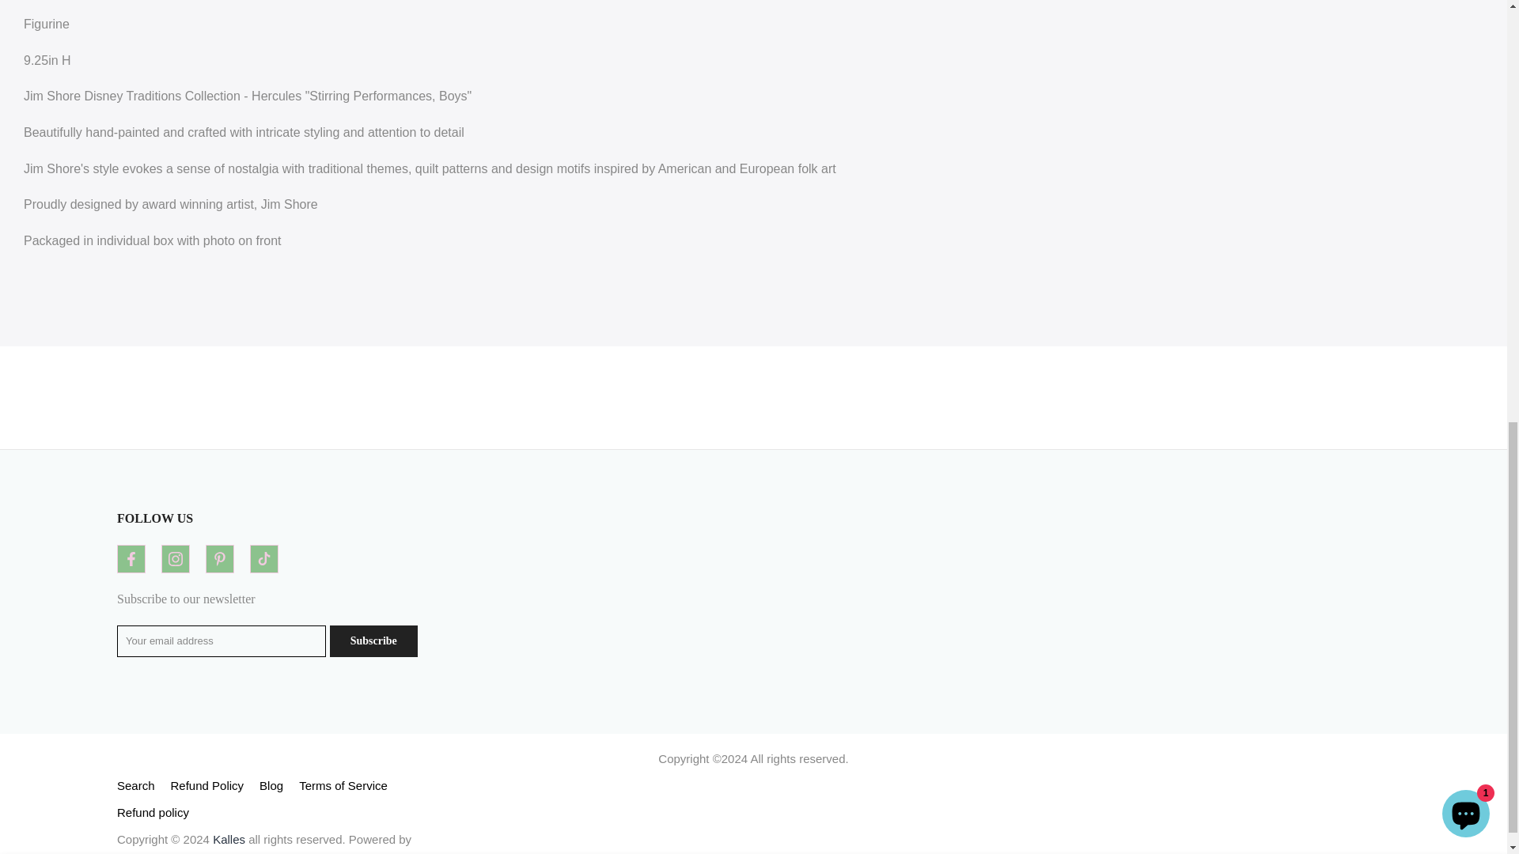 The image size is (1519, 854). I want to click on Follow on Tiktok, so click(264, 558).